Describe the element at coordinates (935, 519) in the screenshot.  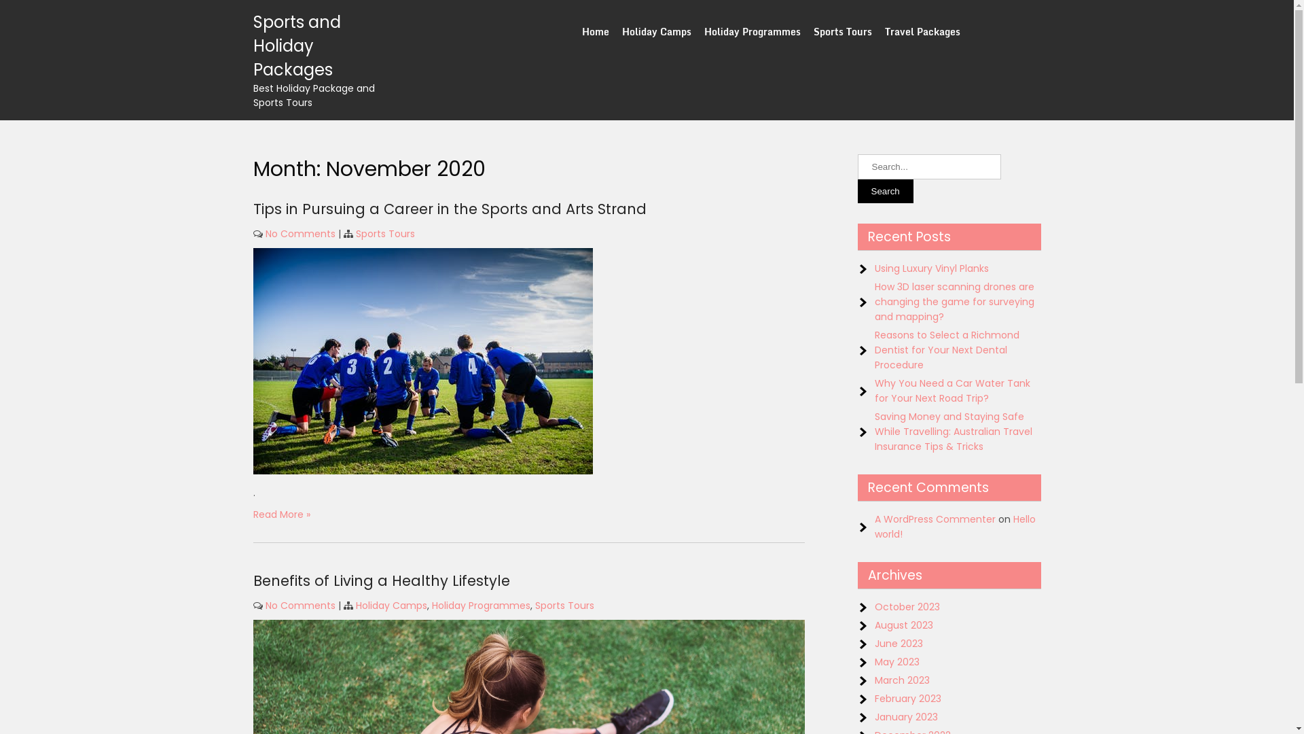
I see `A WordPress Commenter` at that location.